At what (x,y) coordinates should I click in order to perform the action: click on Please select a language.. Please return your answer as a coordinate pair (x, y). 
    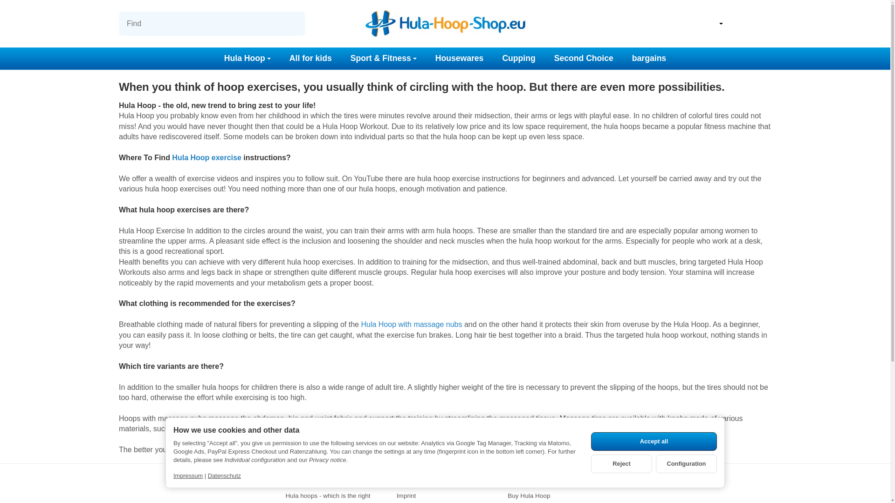
    Looking at the image, I should click on (711, 23).